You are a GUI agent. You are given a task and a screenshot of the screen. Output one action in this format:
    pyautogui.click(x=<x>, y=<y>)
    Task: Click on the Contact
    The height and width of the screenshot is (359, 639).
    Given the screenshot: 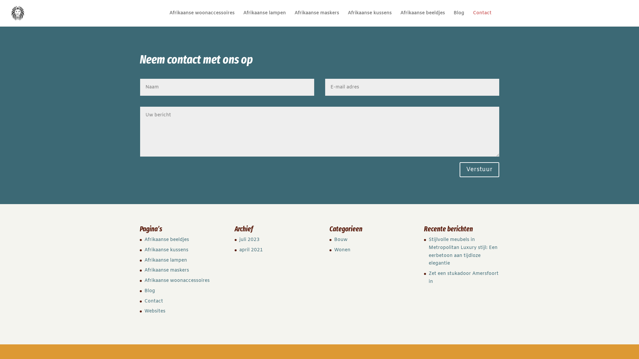 What is the action you would take?
    pyautogui.click(x=154, y=301)
    